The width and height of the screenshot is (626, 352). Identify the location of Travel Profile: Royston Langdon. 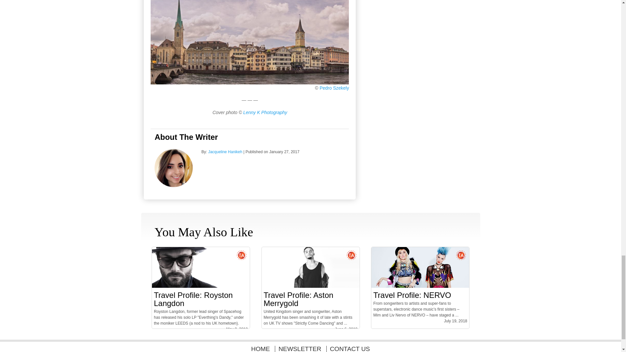
(193, 299).